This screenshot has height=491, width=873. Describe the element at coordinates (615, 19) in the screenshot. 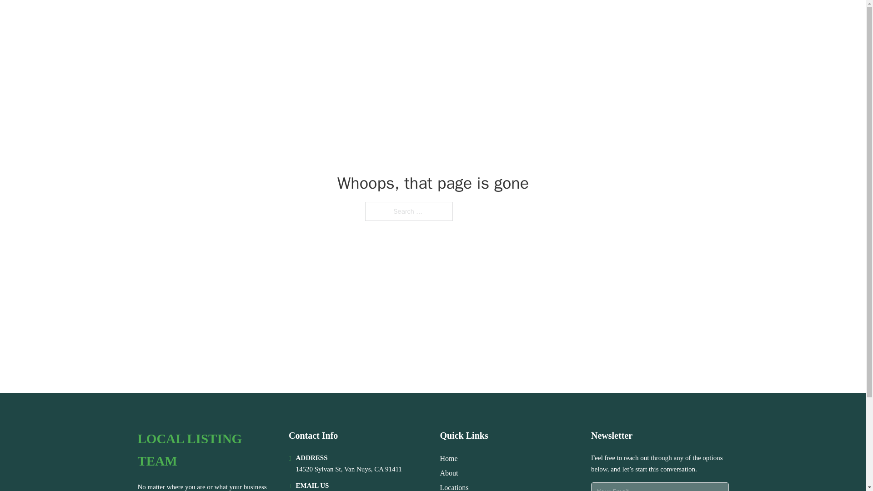

I see `HOME` at that location.